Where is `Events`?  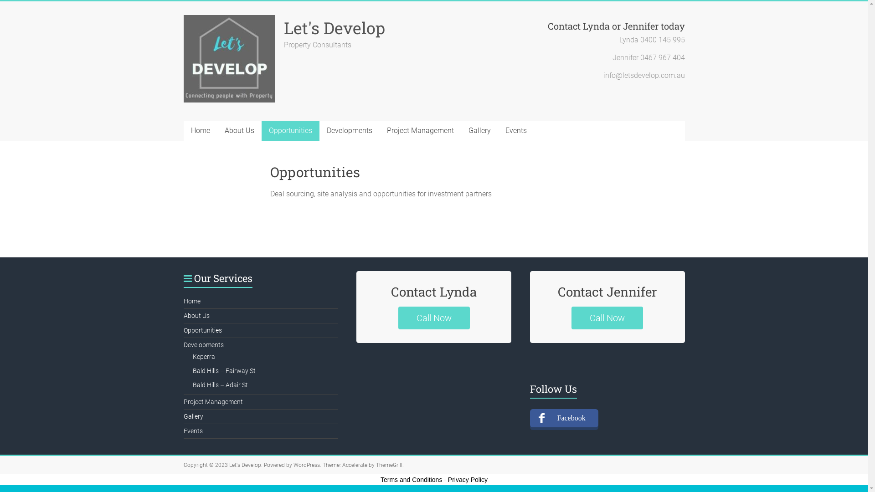
Events is located at coordinates (193, 431).